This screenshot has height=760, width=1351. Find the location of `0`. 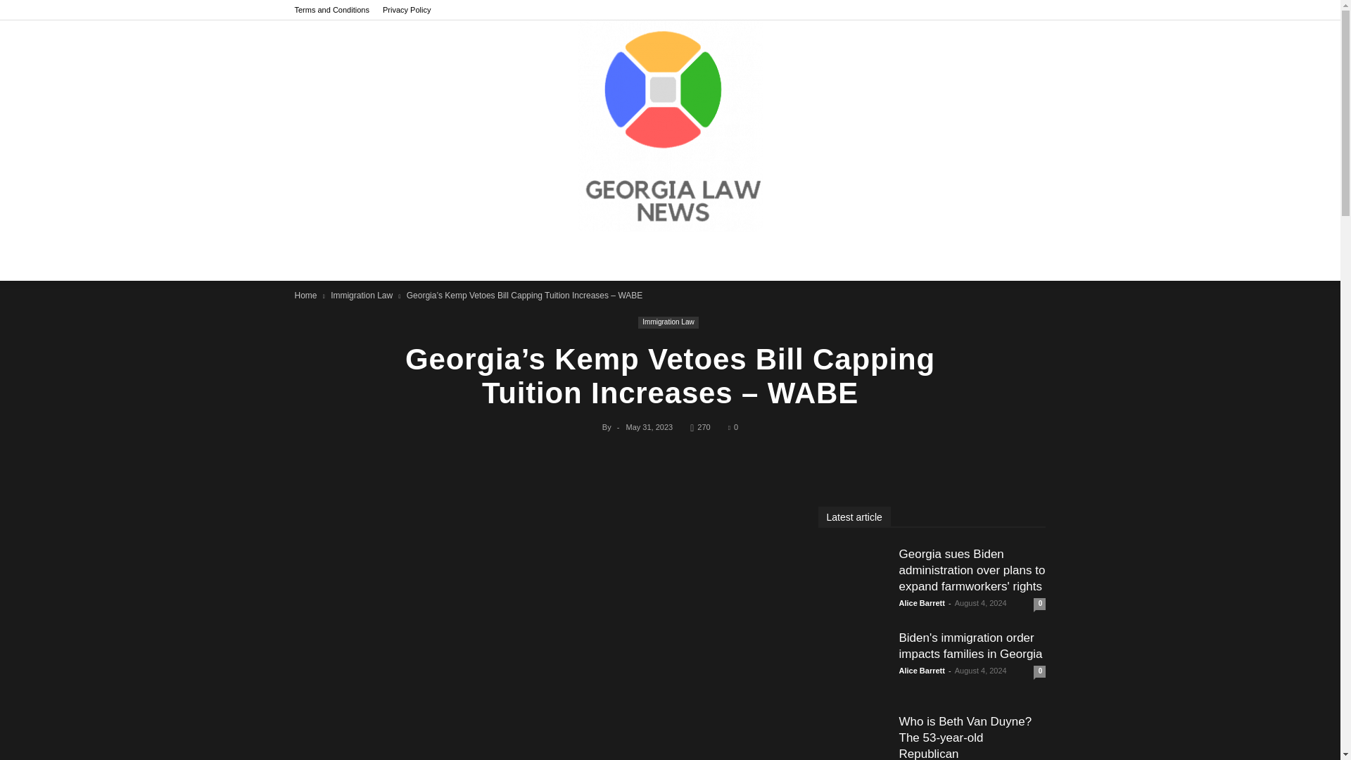

0 is located at coordinates (732, 426).